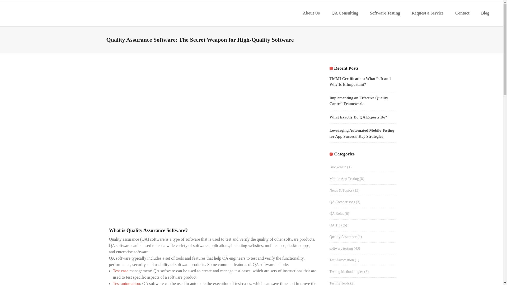 The width and height of the screenshot is (507, 285). Describe the element at coordinates (311, 13) in the screenshot. I see `About Us` at that location.